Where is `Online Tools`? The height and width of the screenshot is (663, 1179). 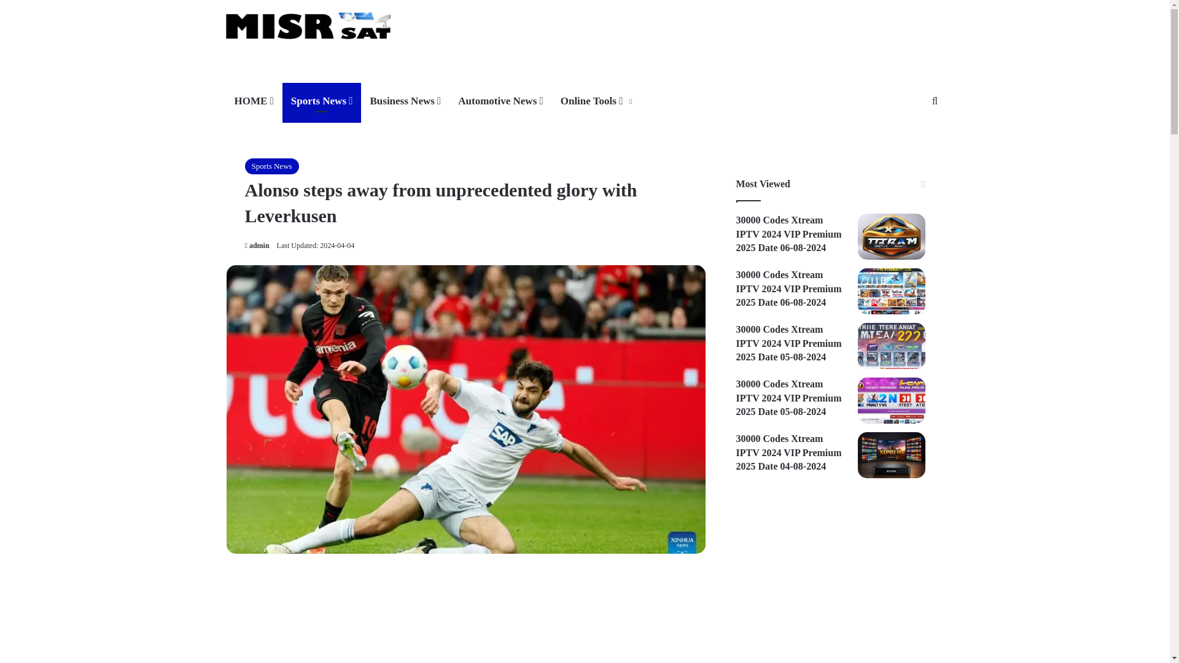 Online Tools is located at coordinates (595, 101).